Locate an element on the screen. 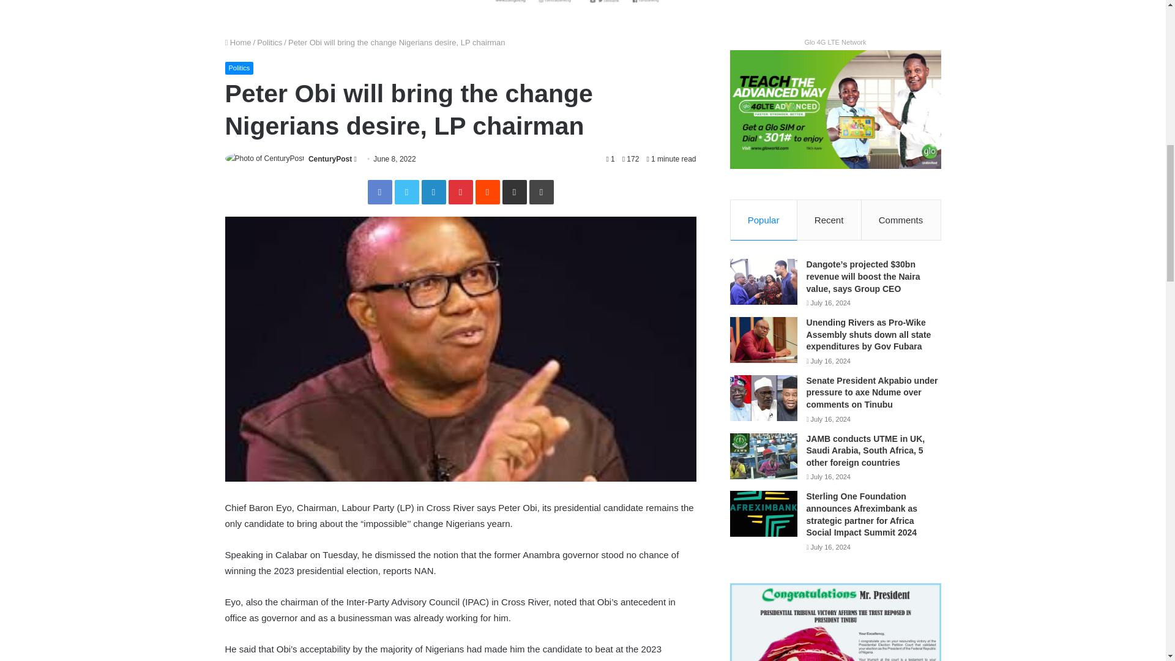 The width and height of the screenshot is (1175, 661). Twitter is located at coordinates (406, 192).